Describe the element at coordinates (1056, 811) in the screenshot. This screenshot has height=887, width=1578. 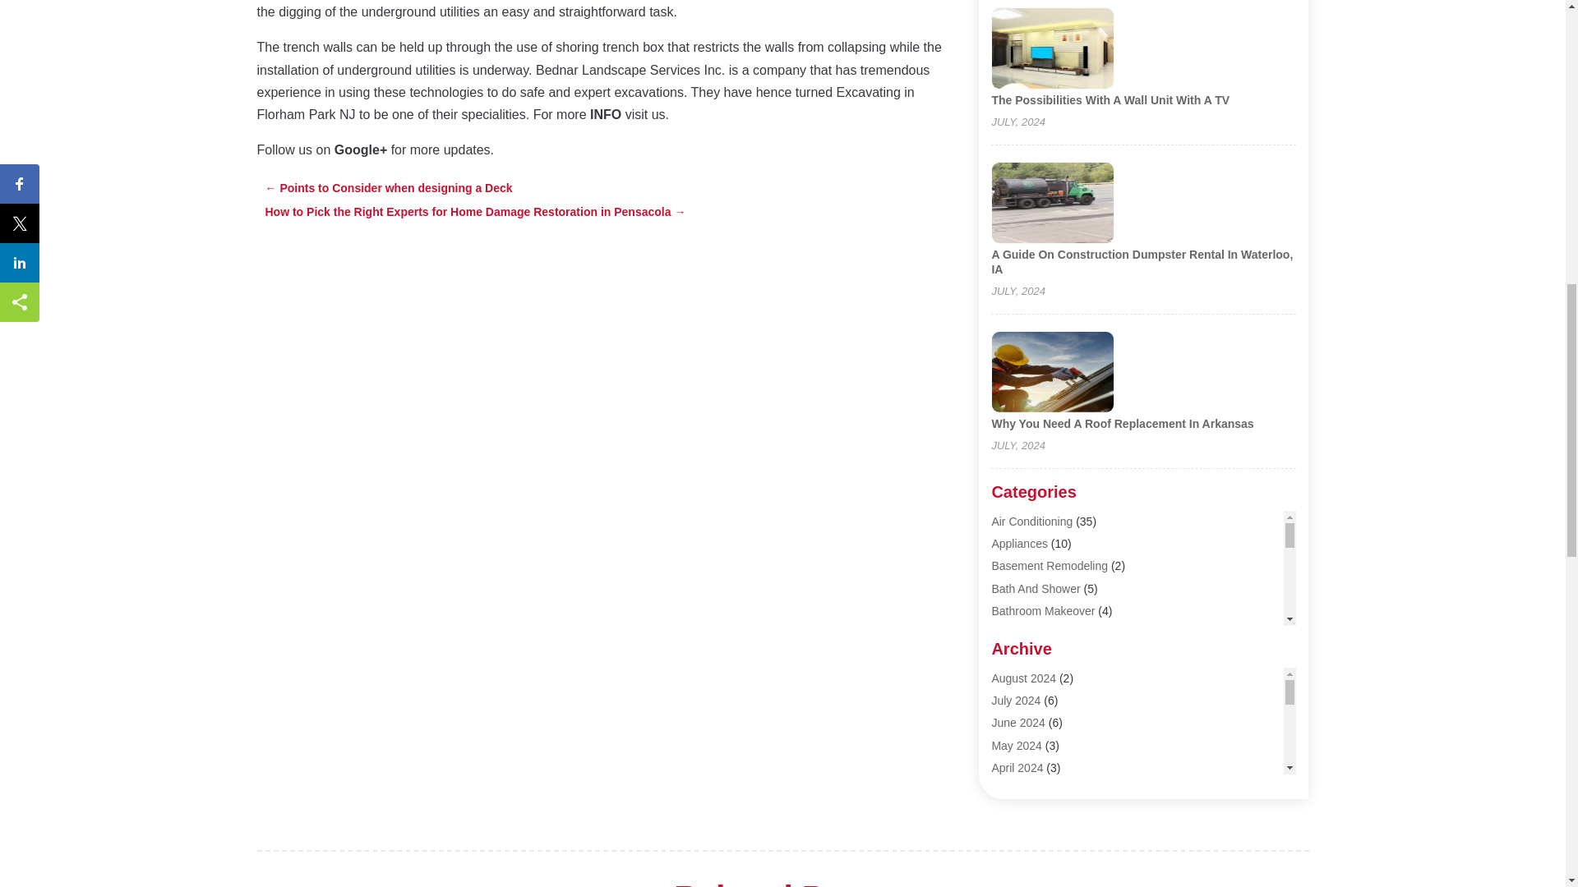
I see `Commercial Refrigeration` at that location.